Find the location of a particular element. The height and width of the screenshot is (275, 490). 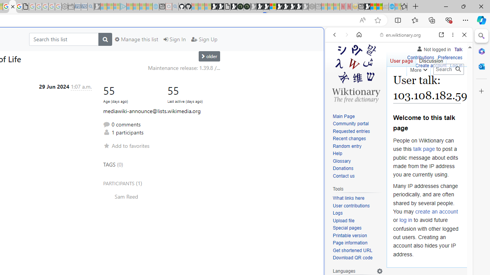

This site scope is located at coordinates (358, 69).